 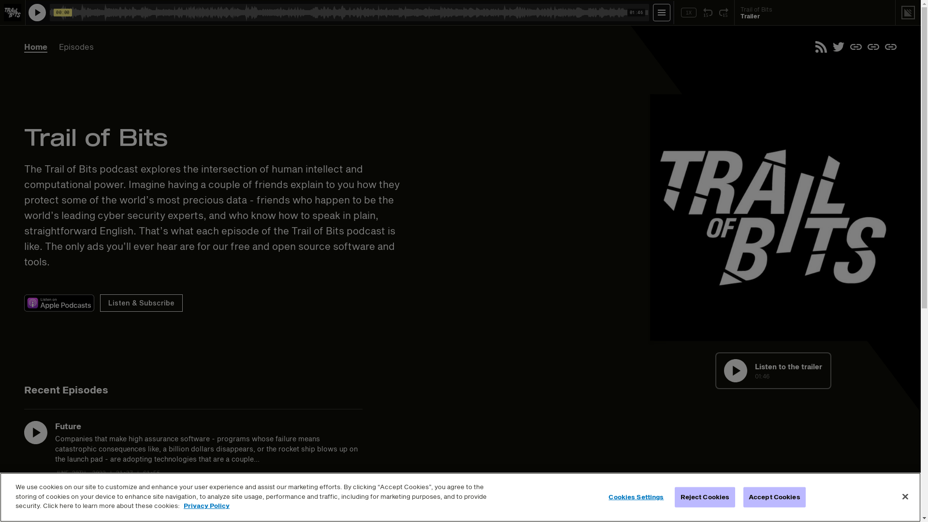 What do you see at coordinates (636, 497) in the screenshot?
I see `Cookies Settings` at bounding box center [636, 497].